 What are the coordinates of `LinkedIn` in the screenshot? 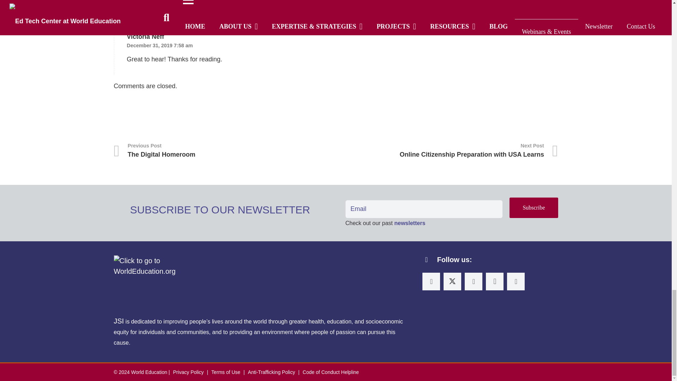 It's located at (431, 281).